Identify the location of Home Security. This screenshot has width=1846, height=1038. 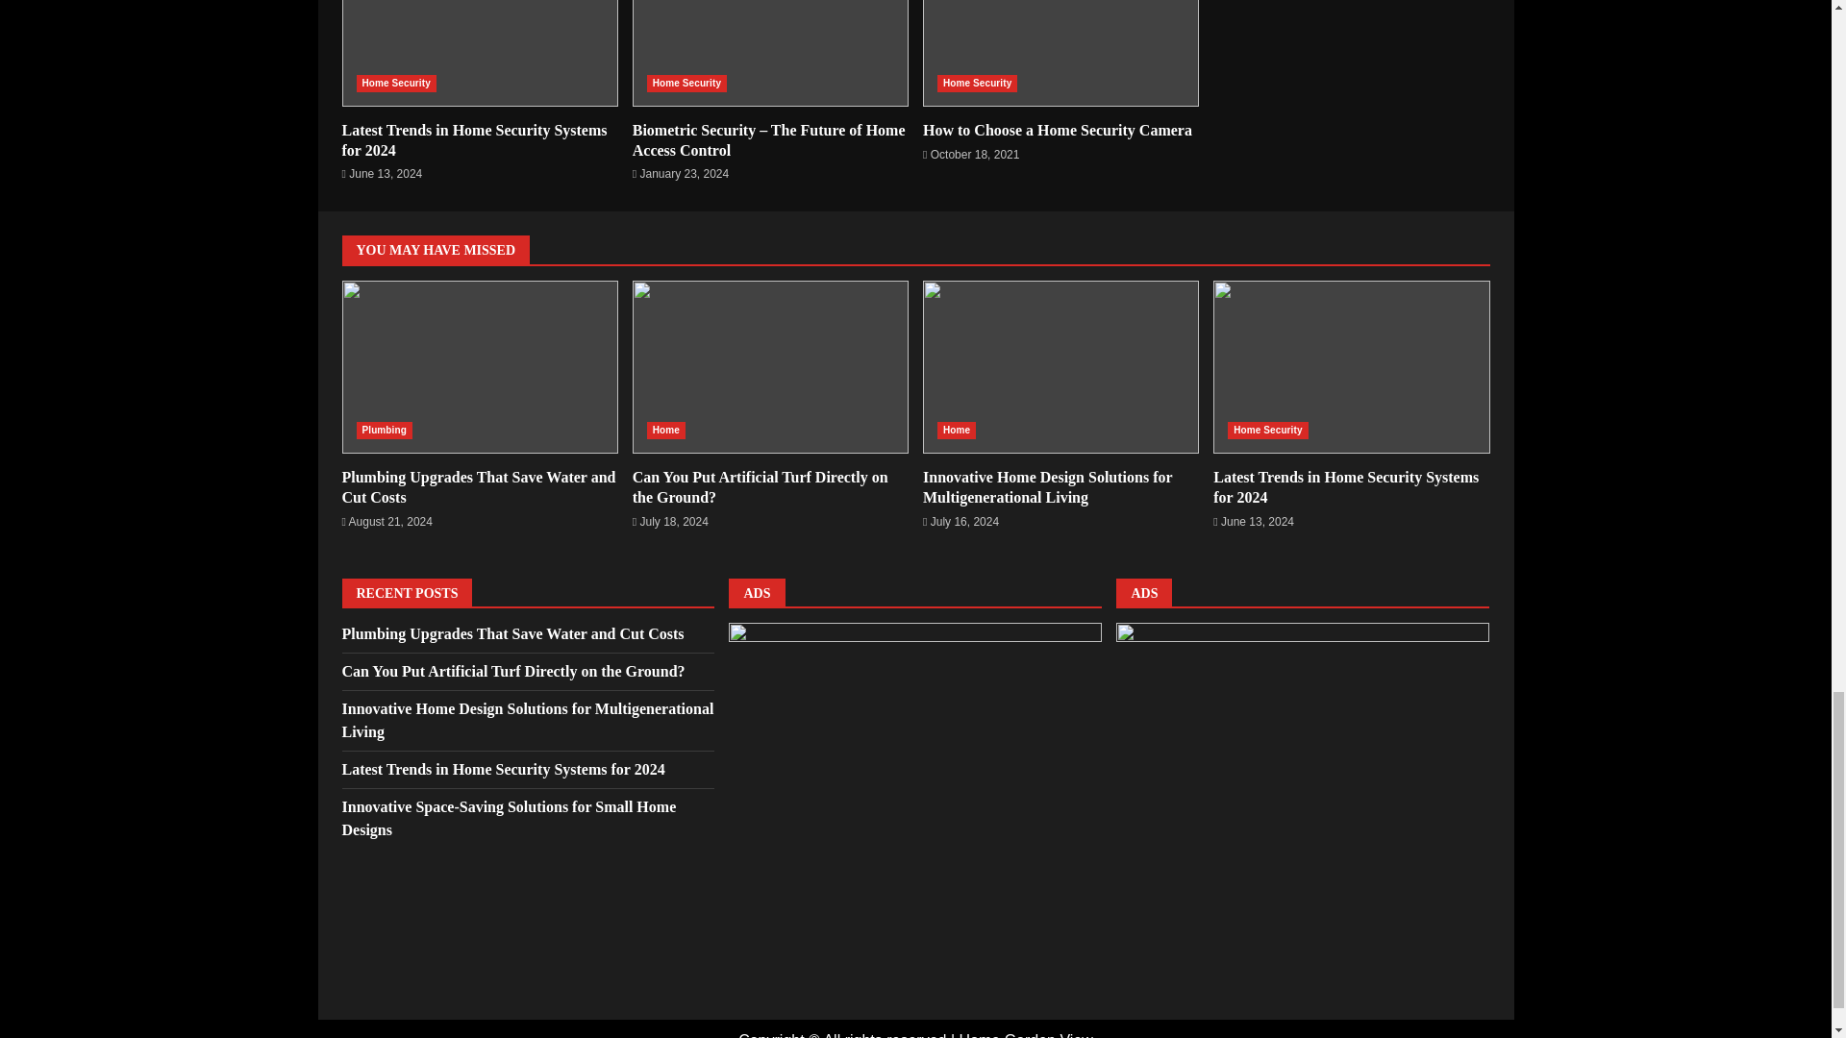
(977, 83).